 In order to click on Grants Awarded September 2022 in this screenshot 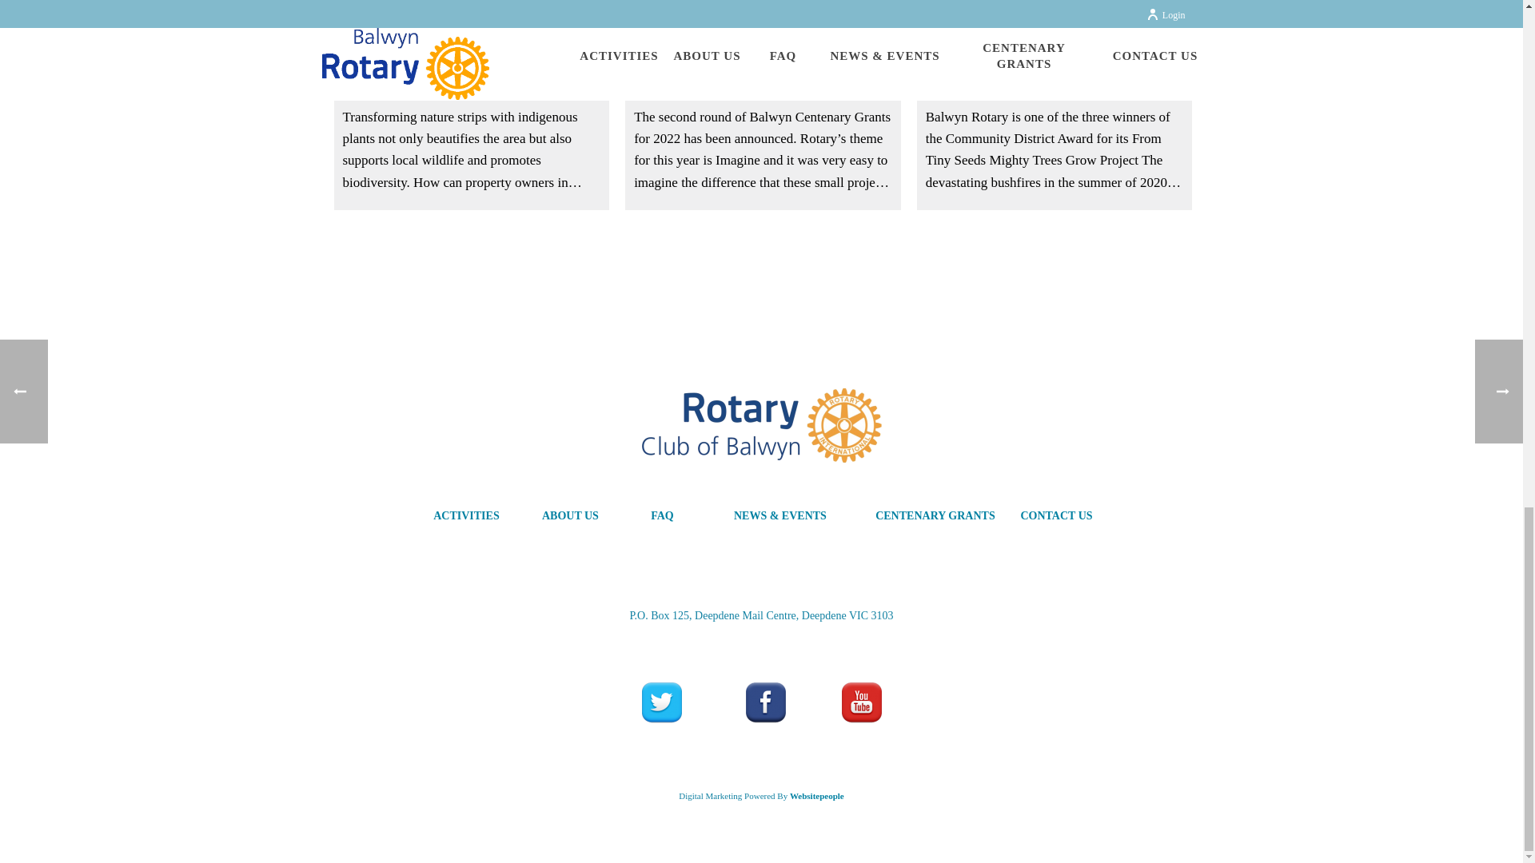, I will do `click(763, 53)`.